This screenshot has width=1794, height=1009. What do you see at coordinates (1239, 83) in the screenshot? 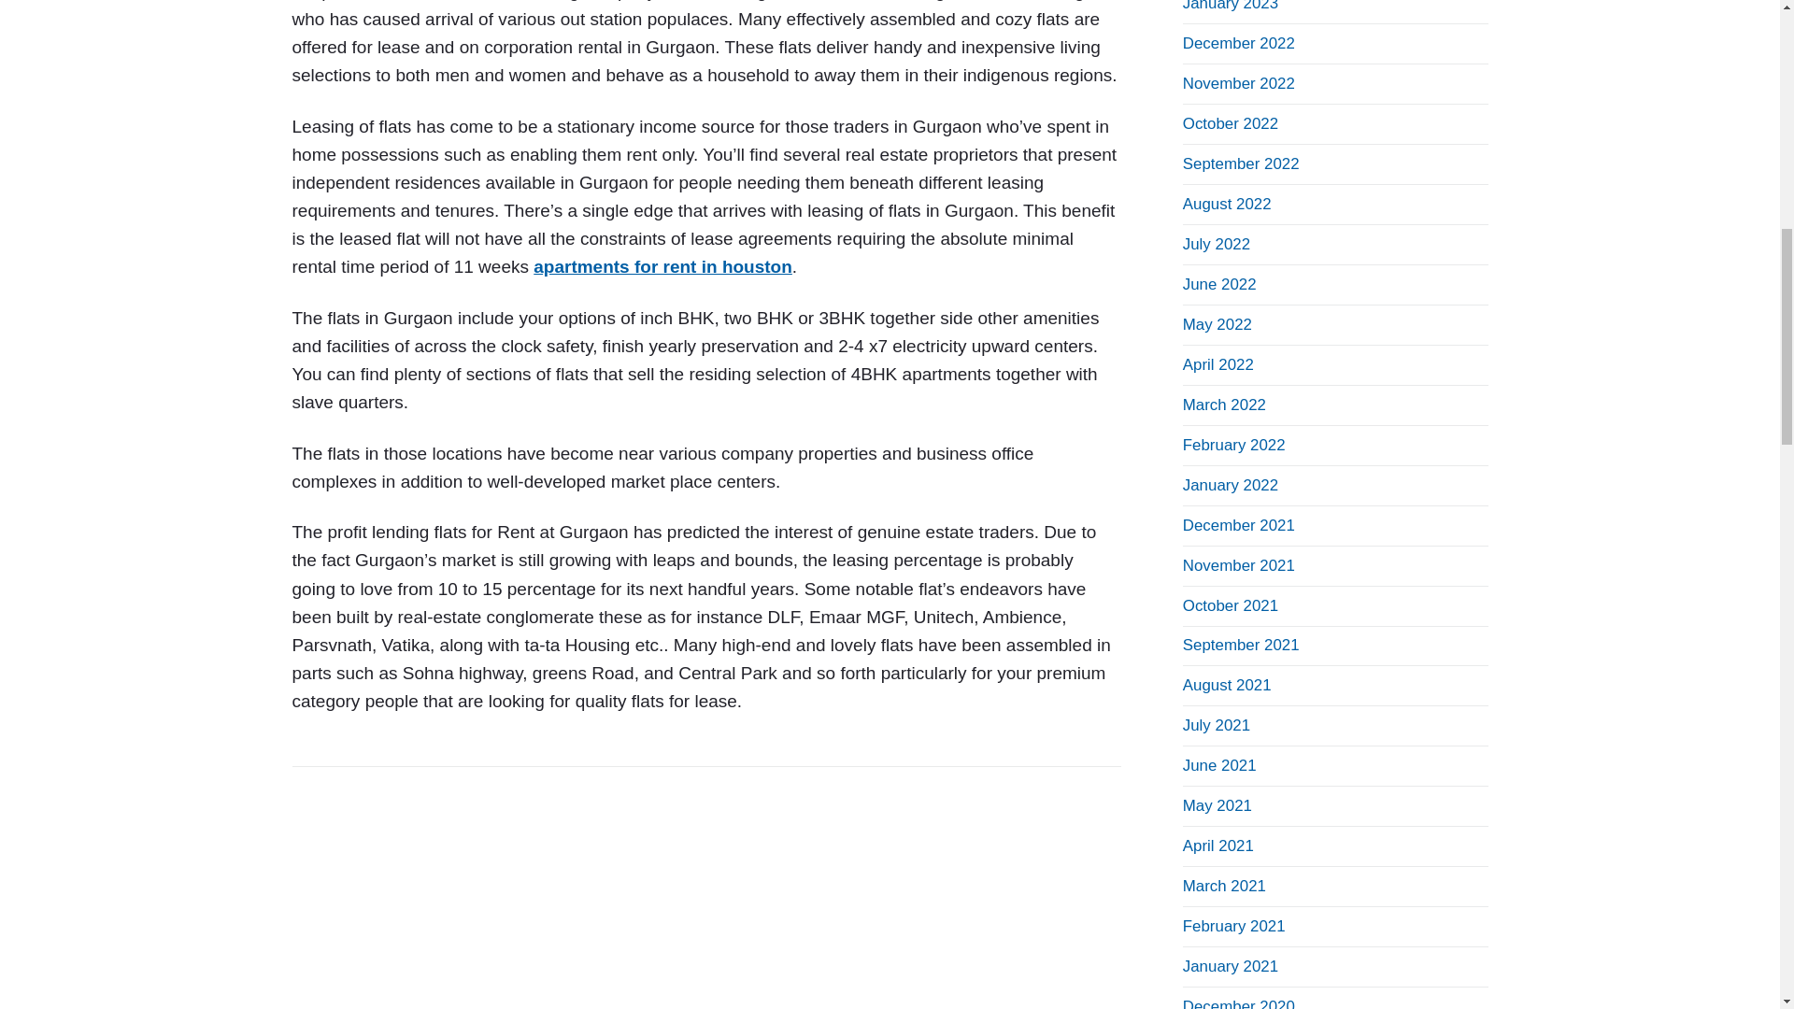
I see `November 2022` at bounding box center [1239, 83].